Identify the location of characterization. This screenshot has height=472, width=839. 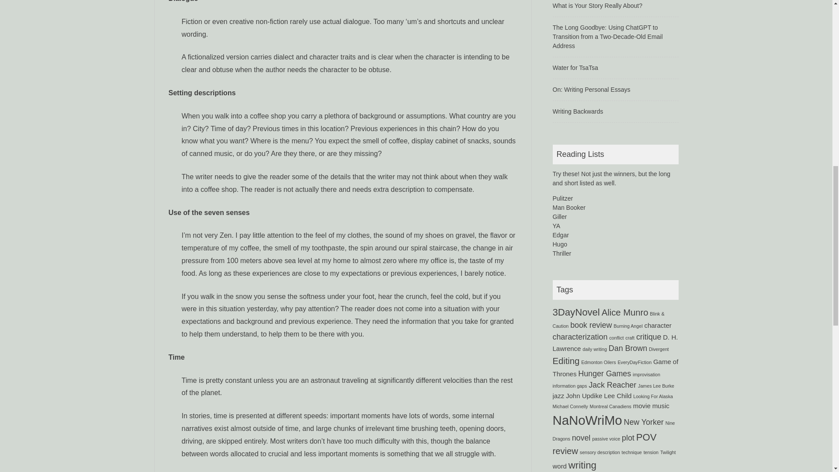
(579, 337).